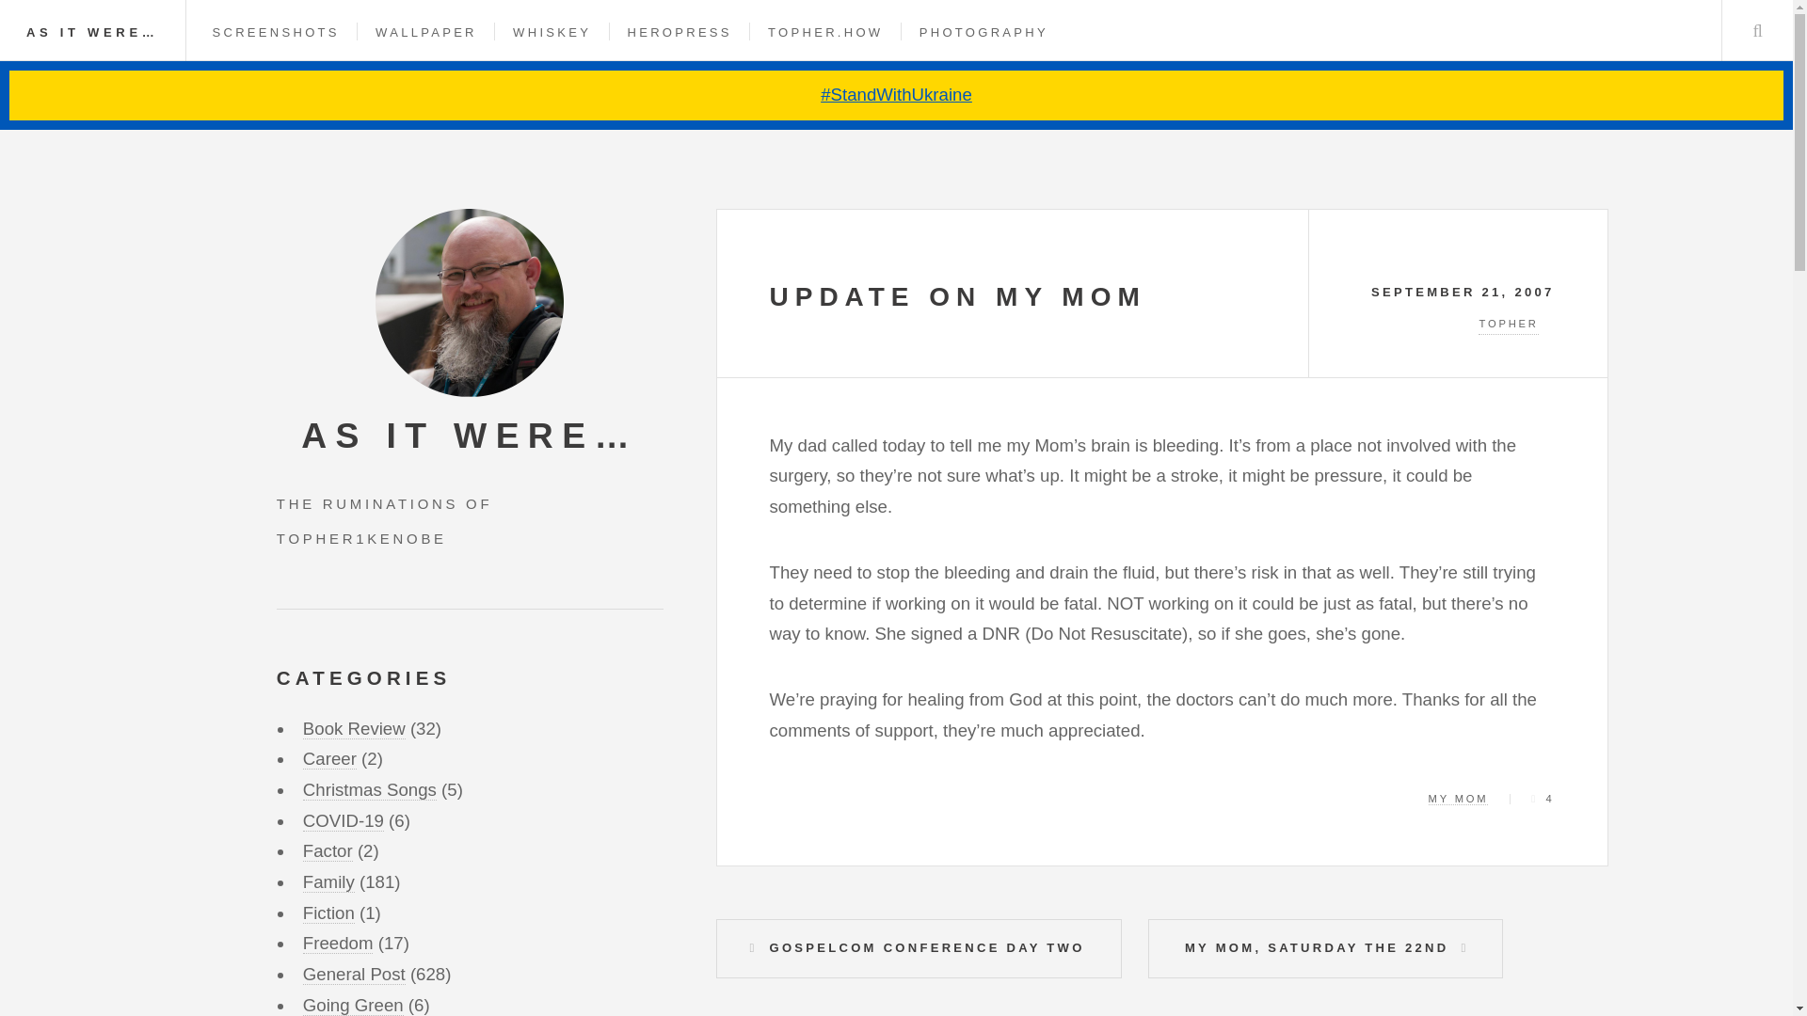  I want to click on Christmas Songs, so click(370, 790).